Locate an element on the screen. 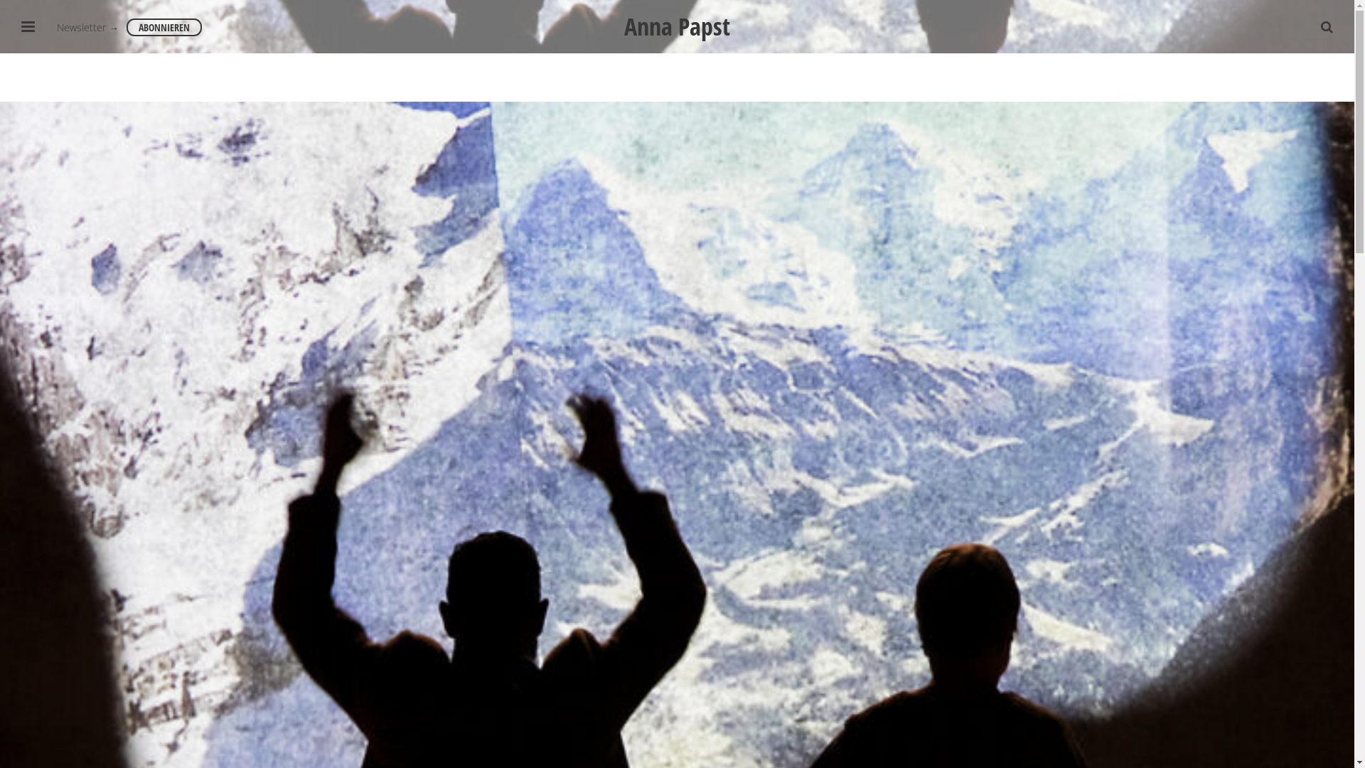 This screenshot has height=768, width=1365. Abonnieren is located at coordinates (1019, 443).